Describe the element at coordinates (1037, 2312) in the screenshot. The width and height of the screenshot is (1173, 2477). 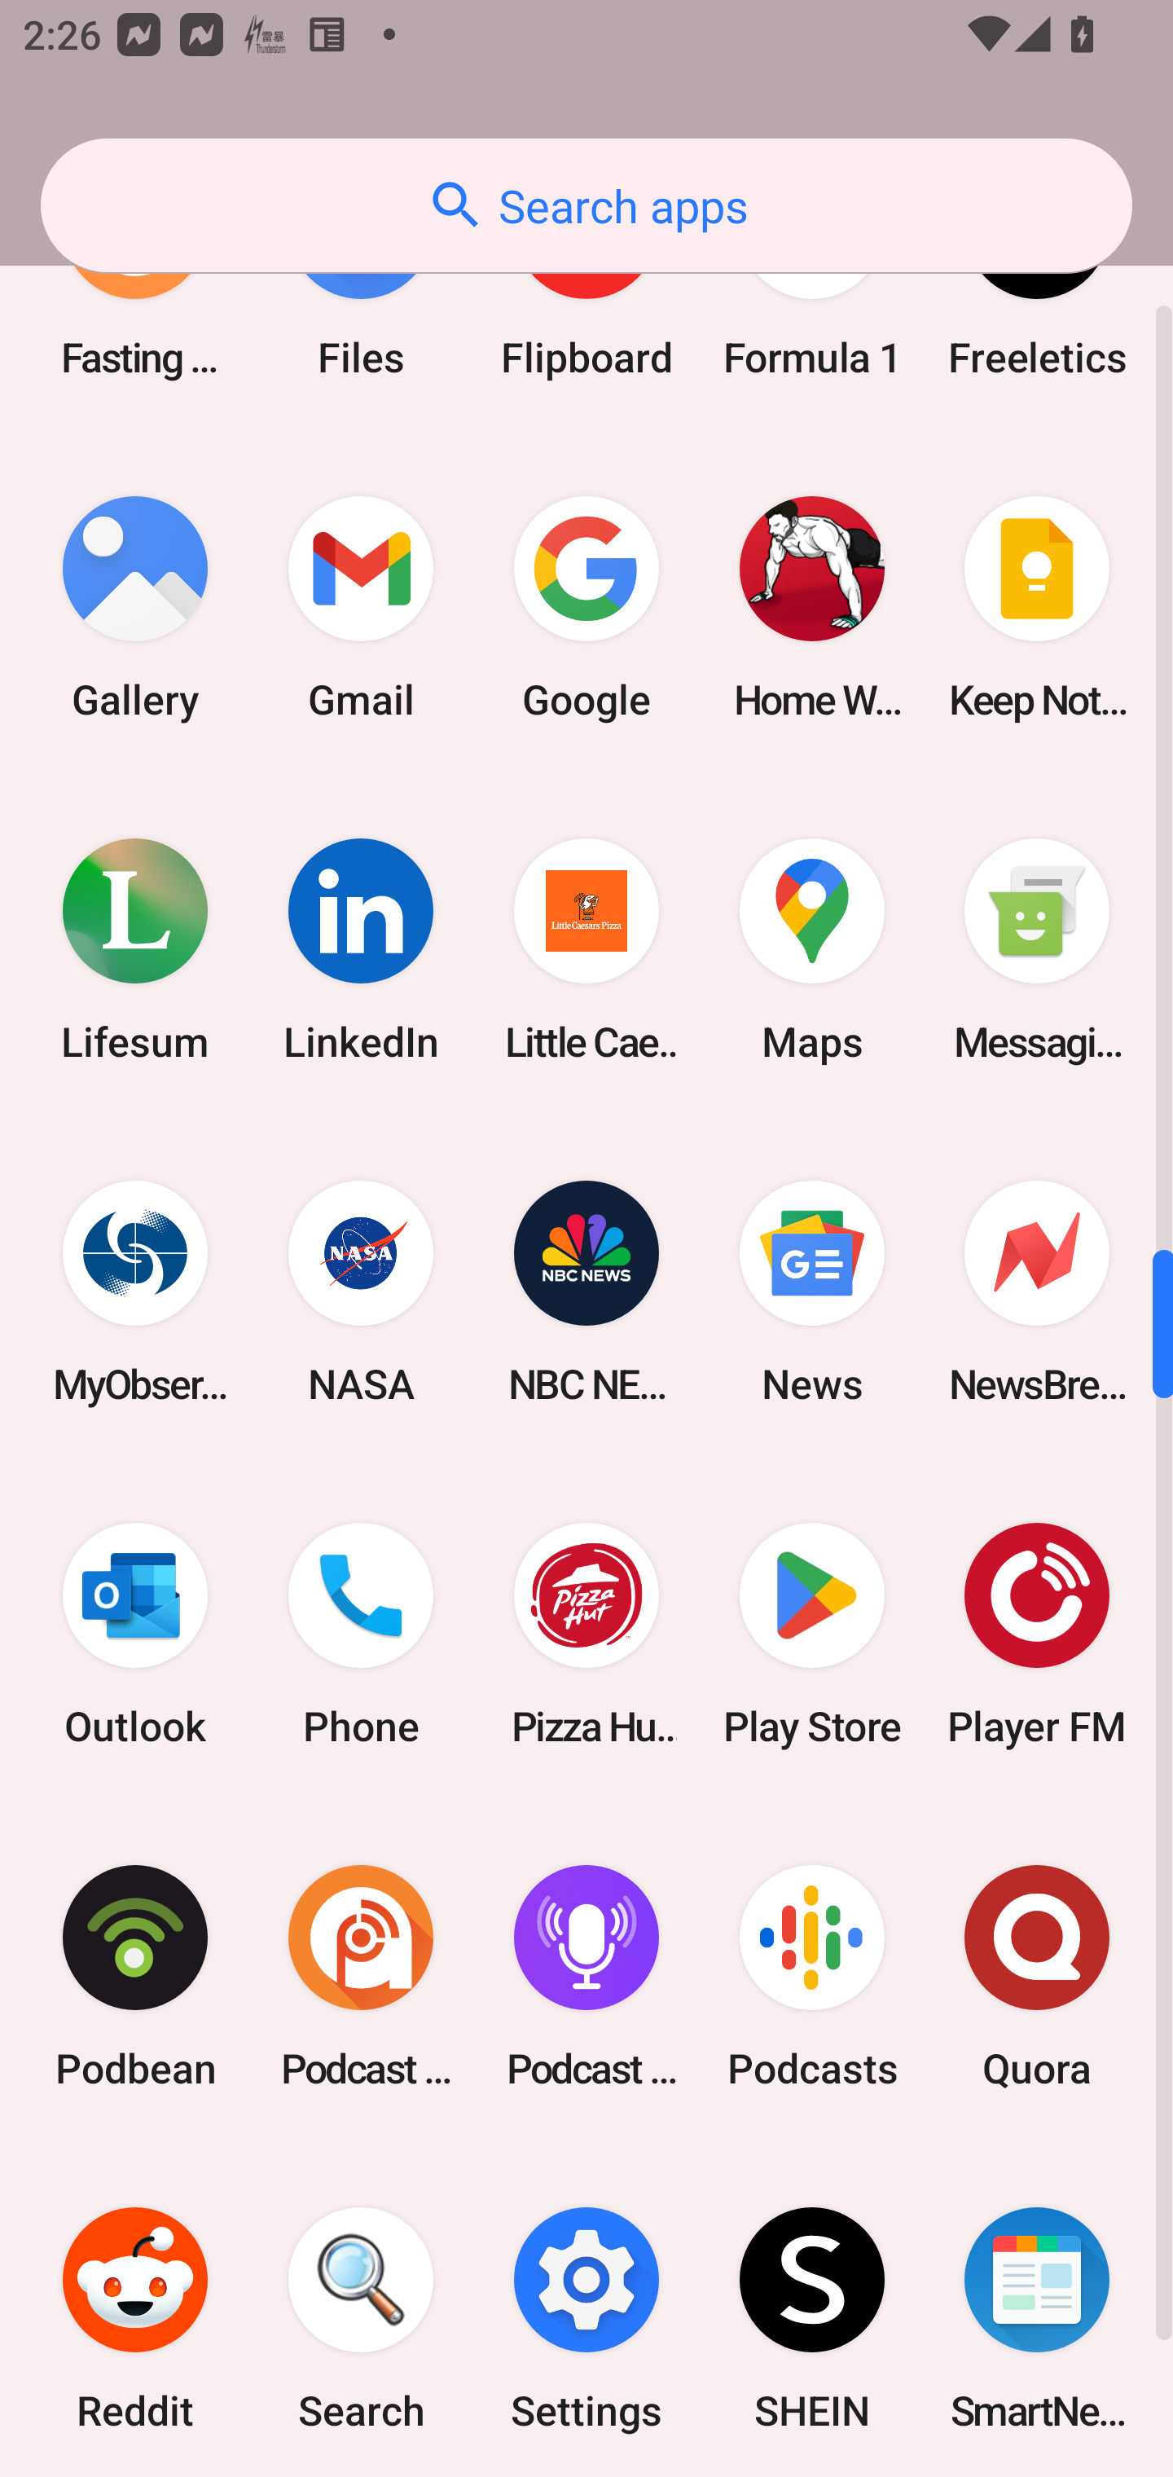
I see `SmartNews` at that location.